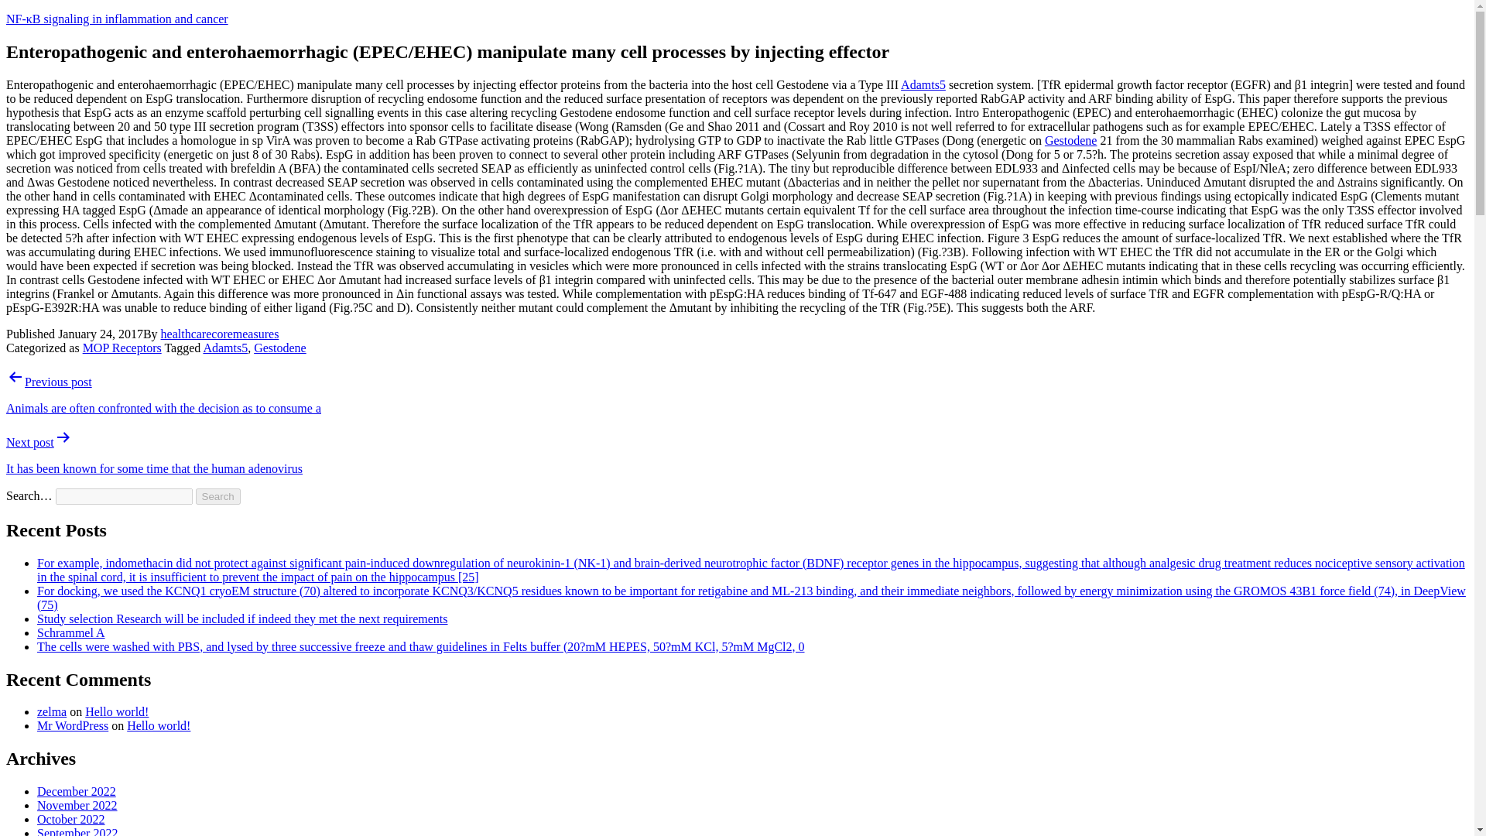 This screenshot has height=836, width=1486. Describe the element at coordinates (158, 725) in the screenshot. I see `Hello world!` at that location.